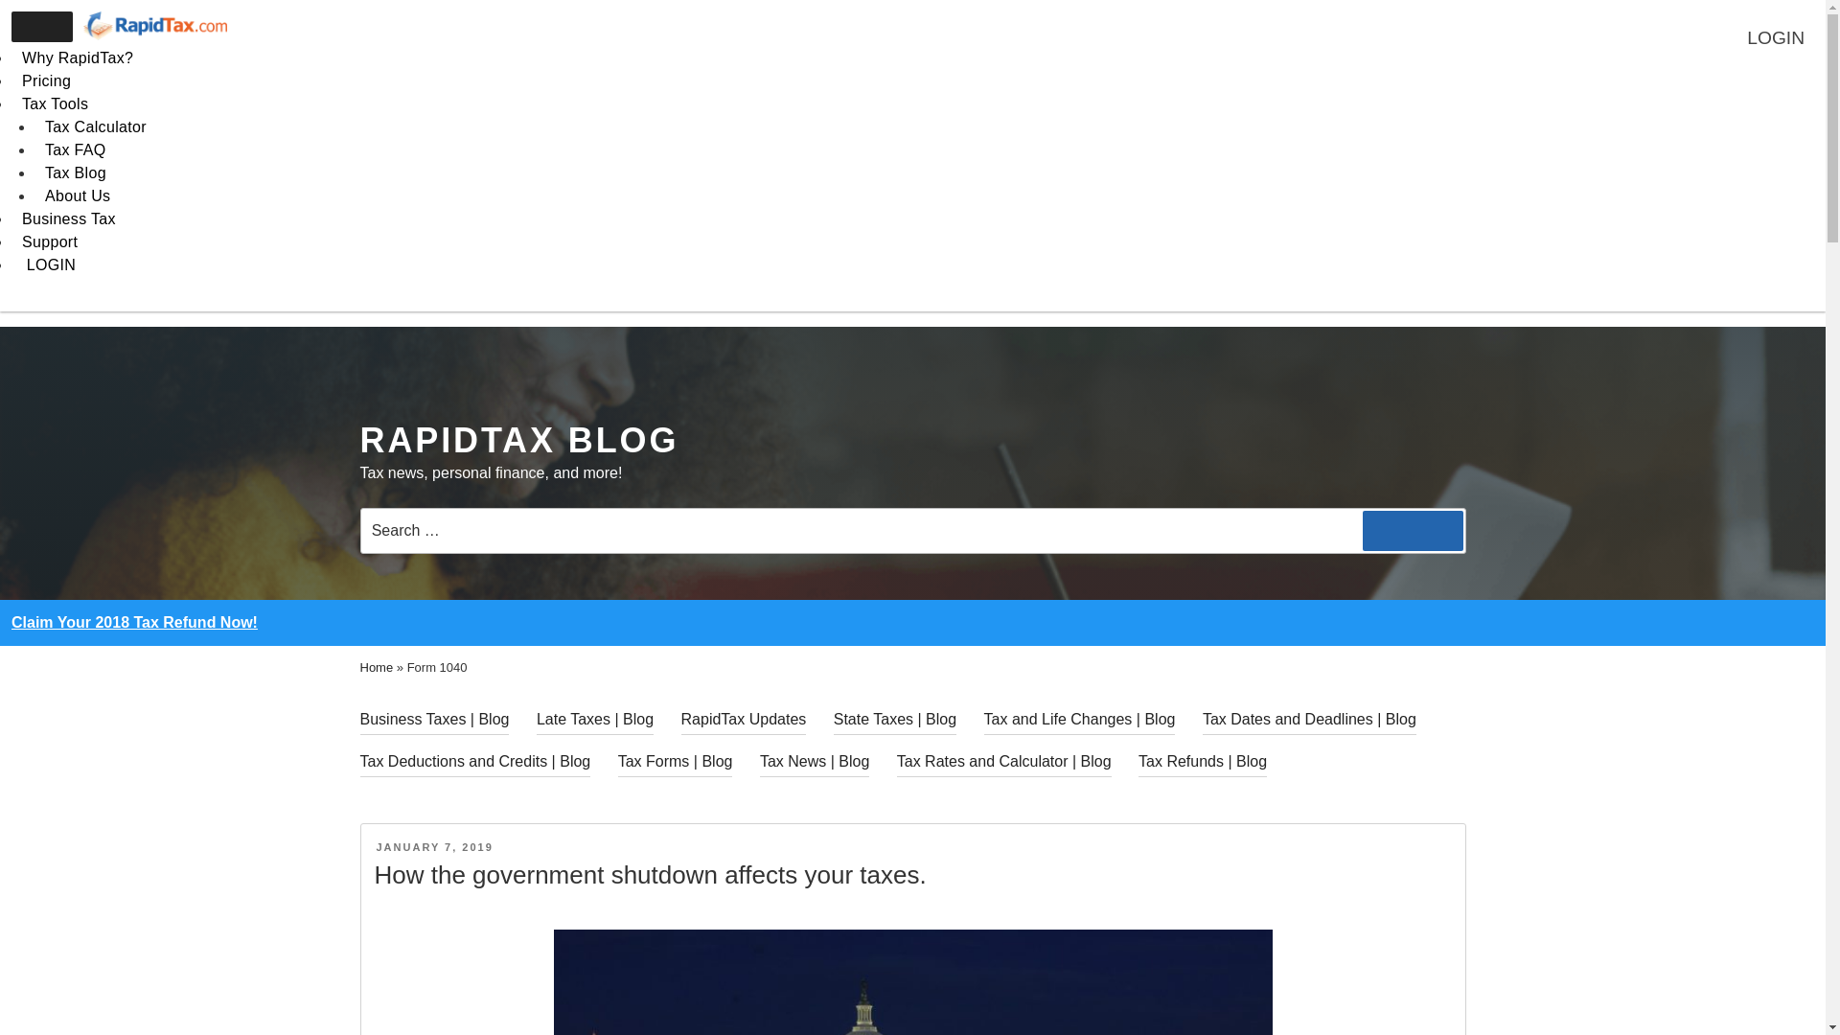 This screenshot has width=1840, height=1035. Describe the element at coordinates (75, 149) in the screenshot. I see `Tax FAQ` at that location.